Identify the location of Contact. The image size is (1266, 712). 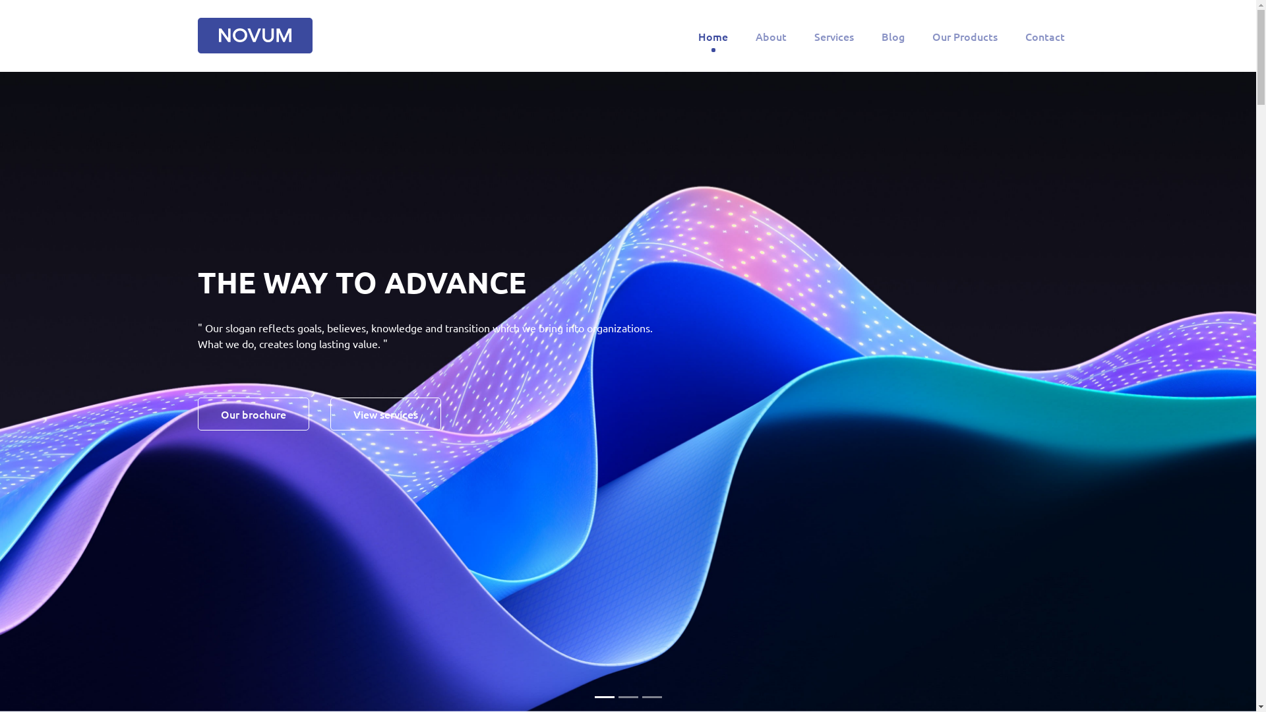
(1045, 36).